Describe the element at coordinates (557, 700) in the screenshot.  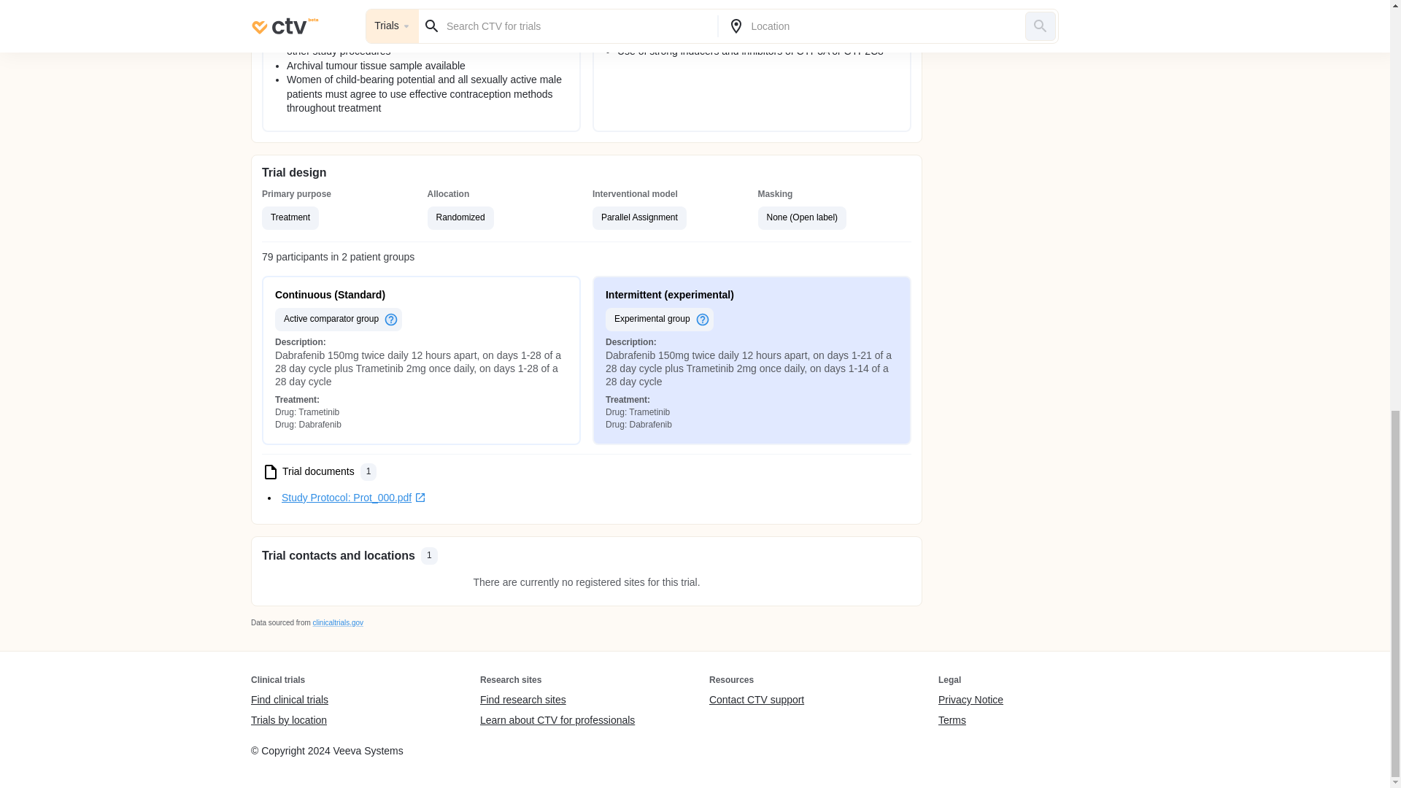
I see `Find research sites` at that location.